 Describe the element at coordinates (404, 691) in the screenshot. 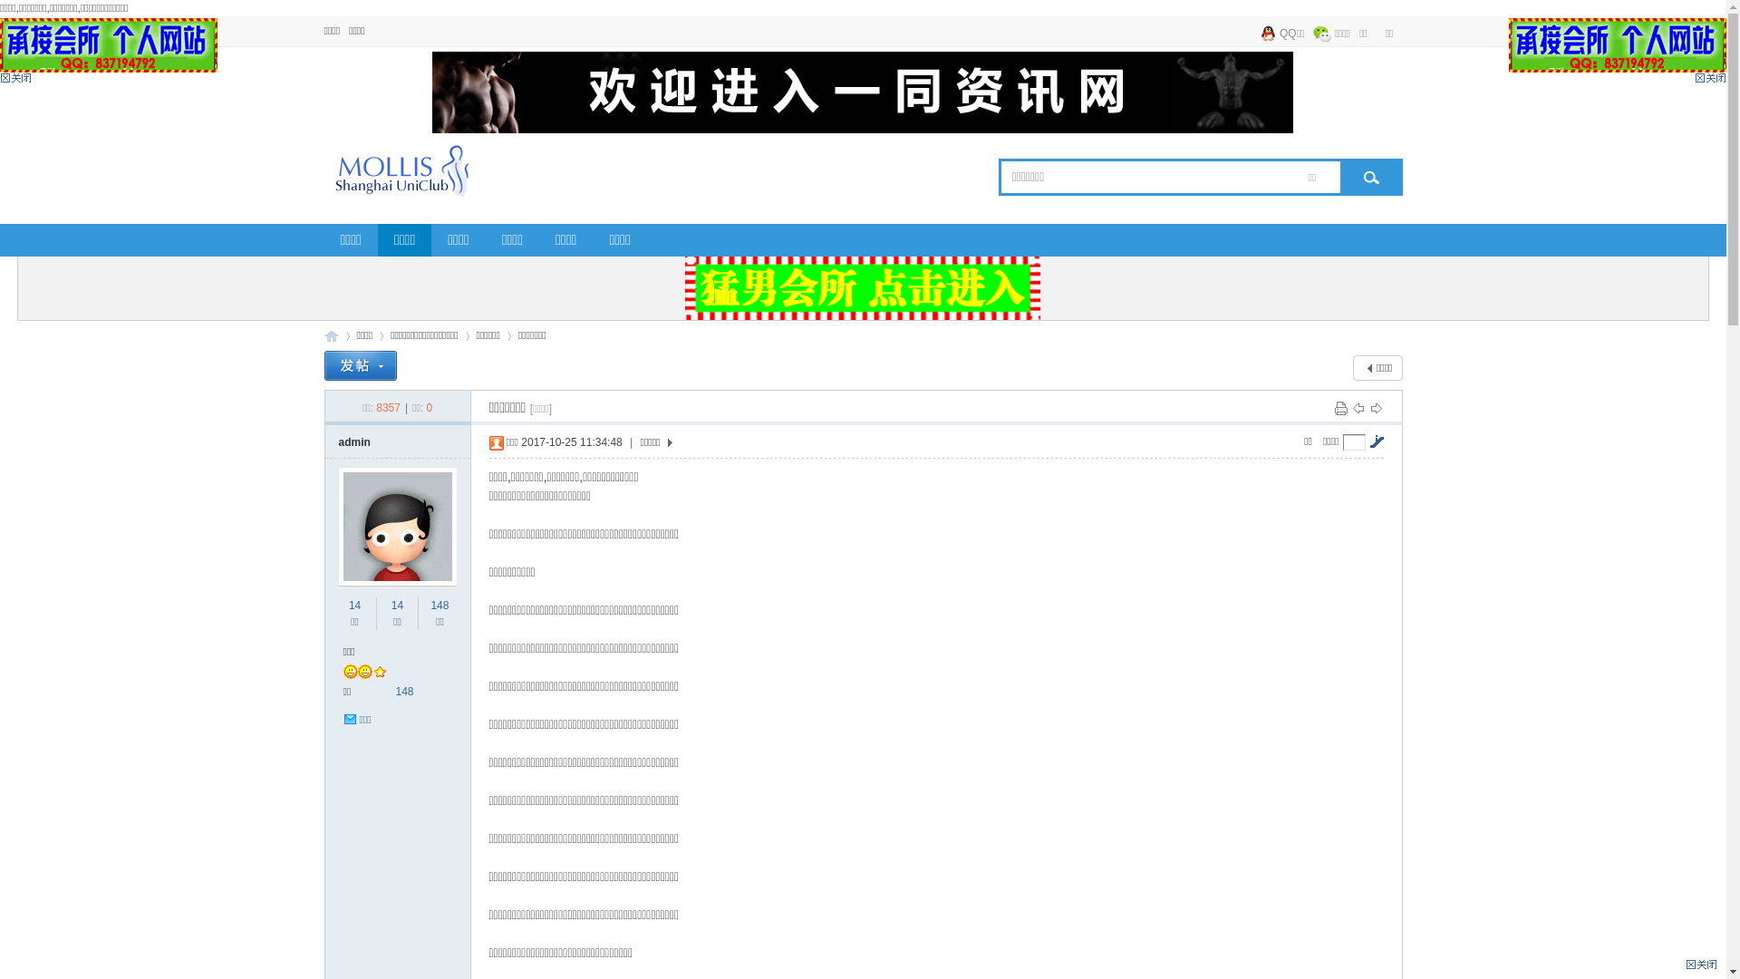

I see `148` at that location.